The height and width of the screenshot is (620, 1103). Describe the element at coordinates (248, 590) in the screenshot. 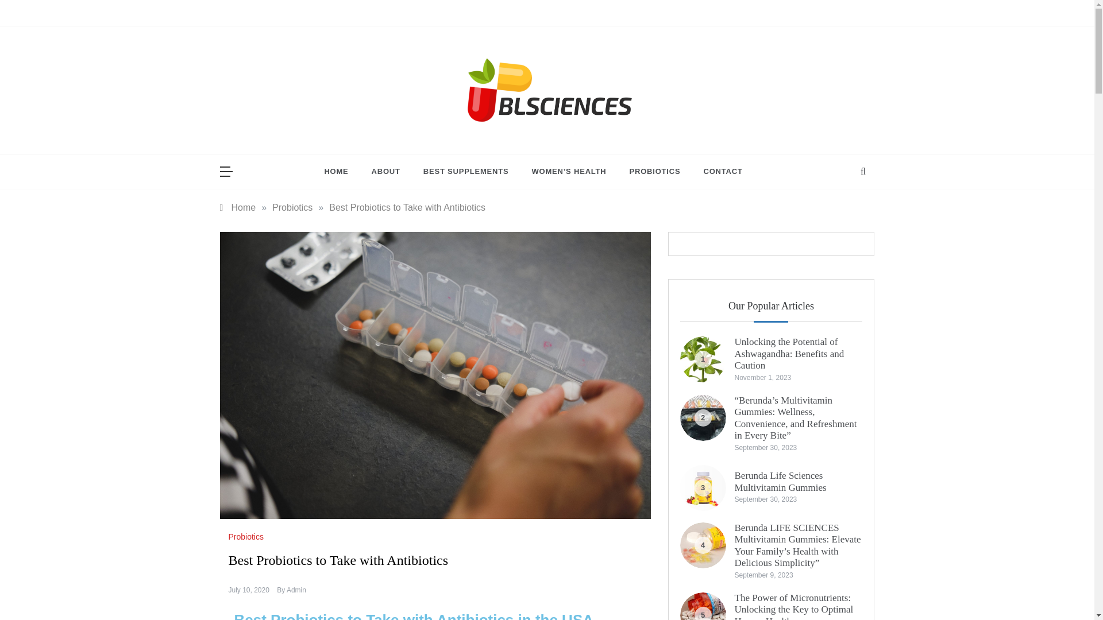

I see `July 10, 2020` at that location.